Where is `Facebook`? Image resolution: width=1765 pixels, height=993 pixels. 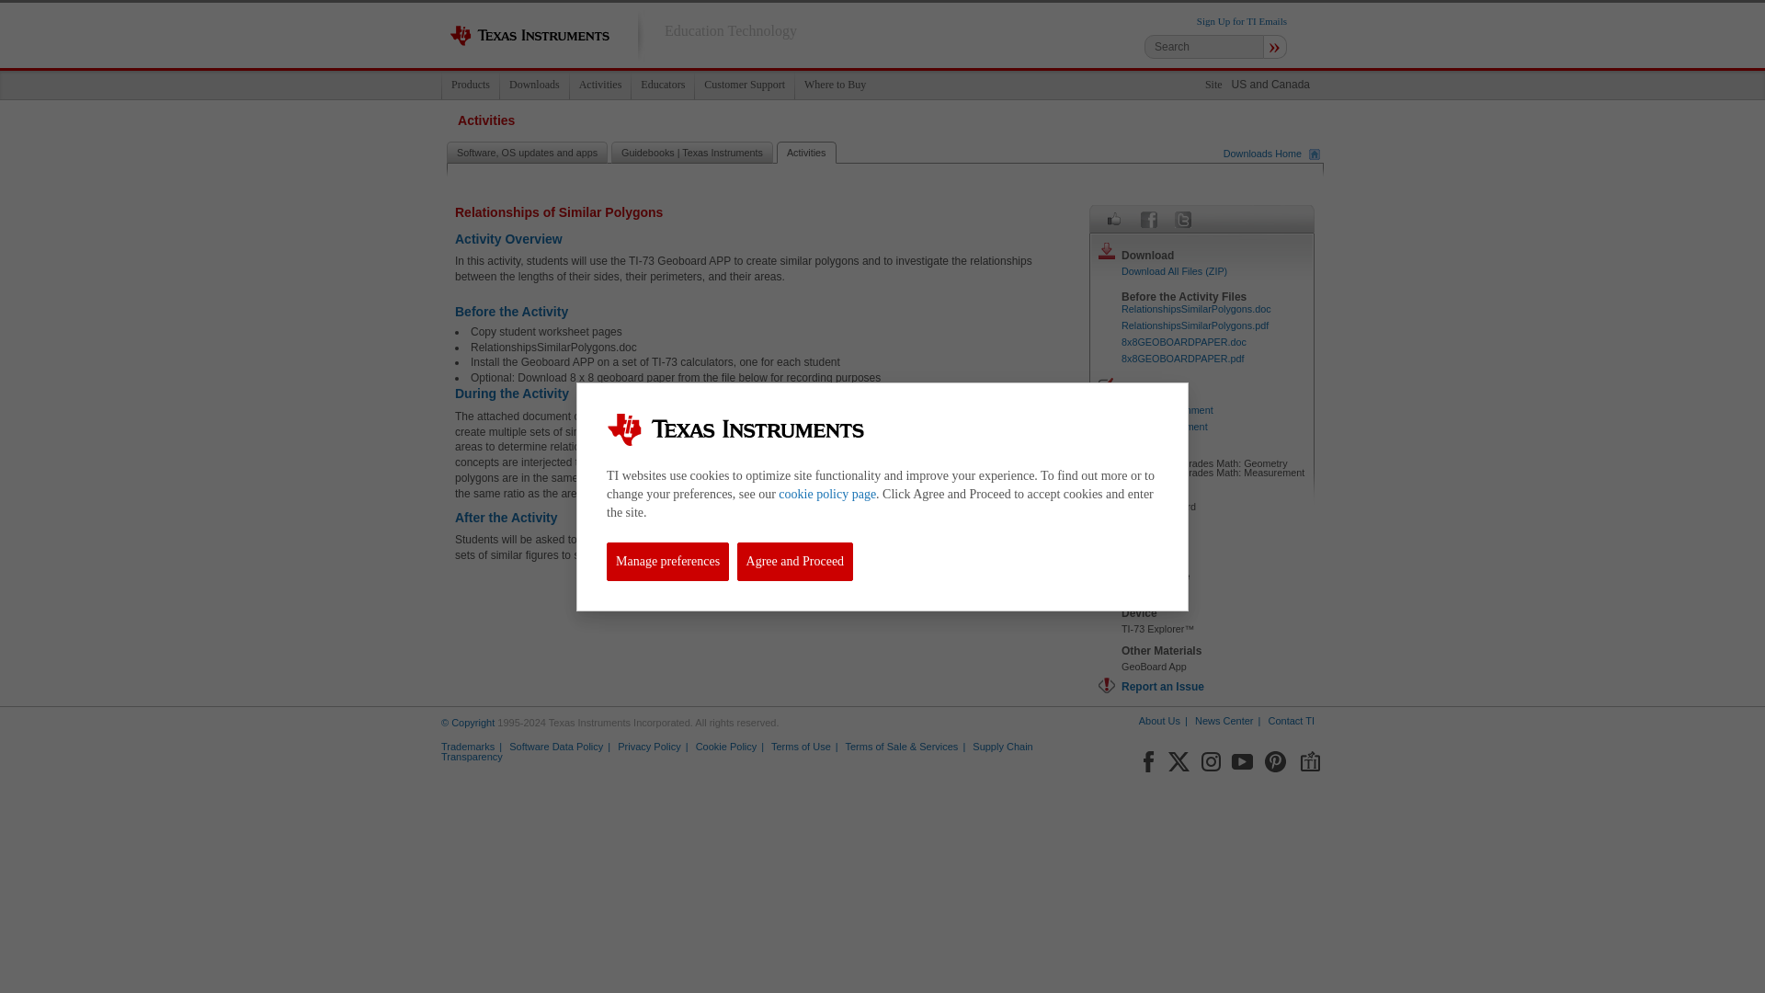
Facebook is located at coordinates (1149, 219).